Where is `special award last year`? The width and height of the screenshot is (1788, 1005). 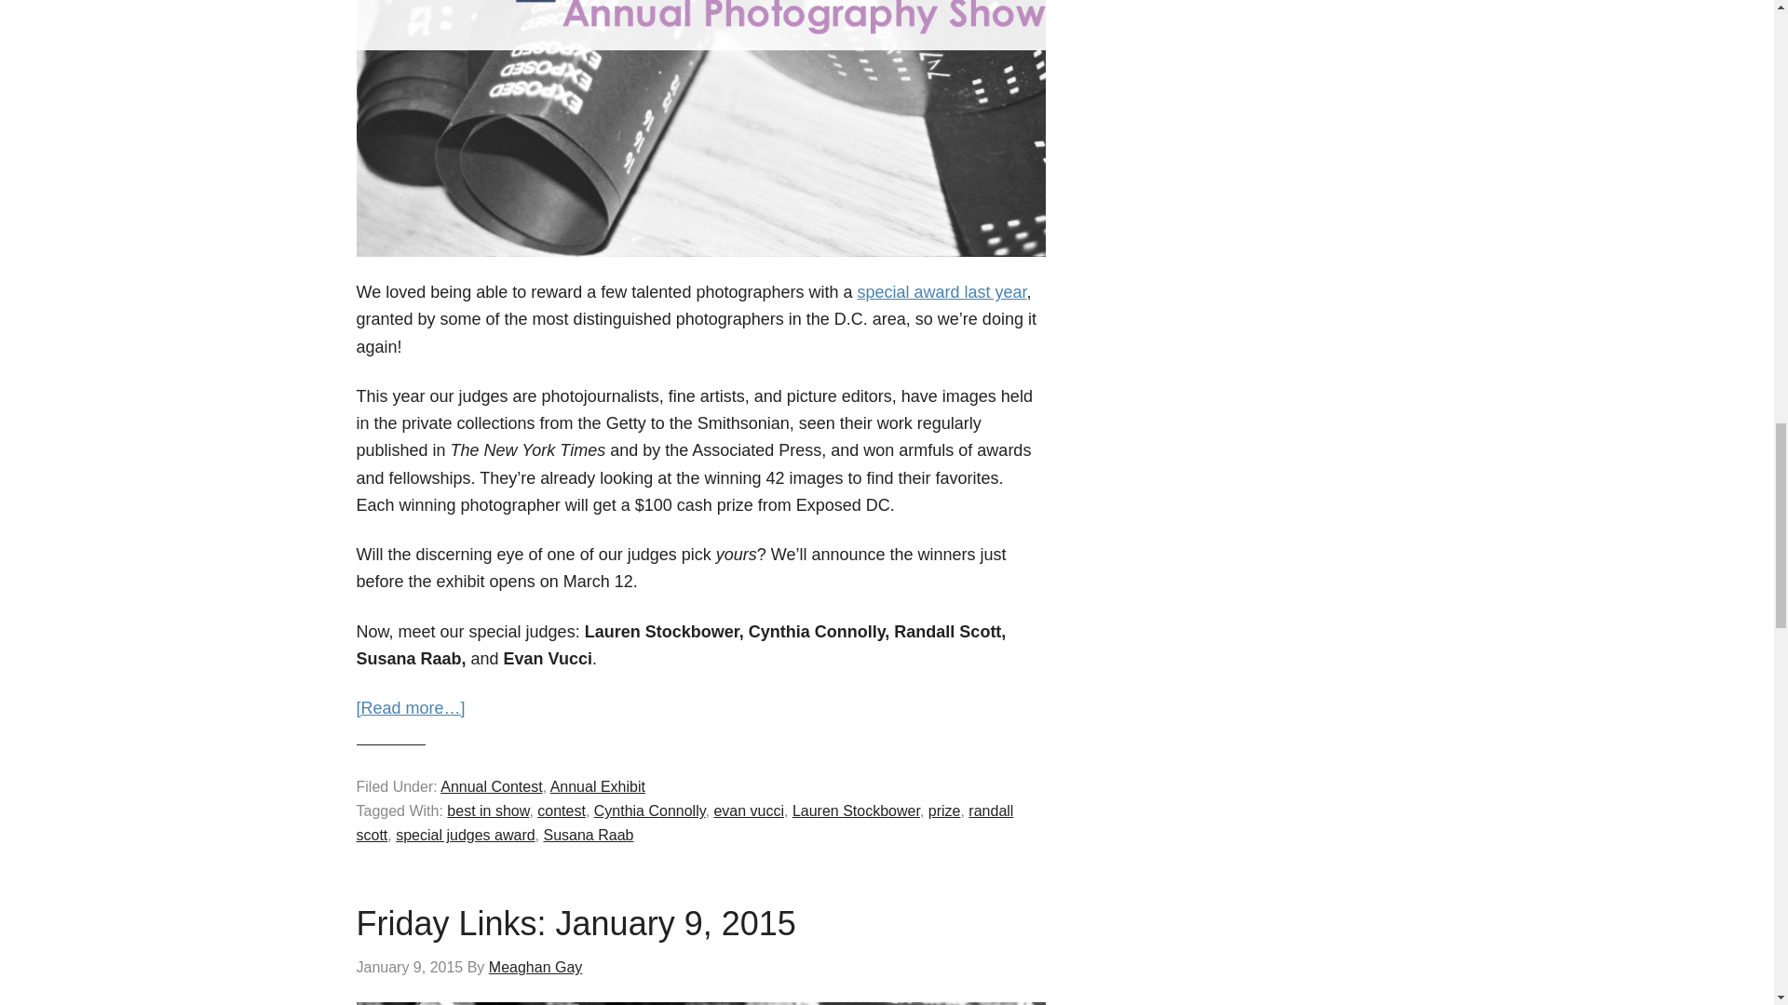 special award last year is located at coordinates (942, 292).